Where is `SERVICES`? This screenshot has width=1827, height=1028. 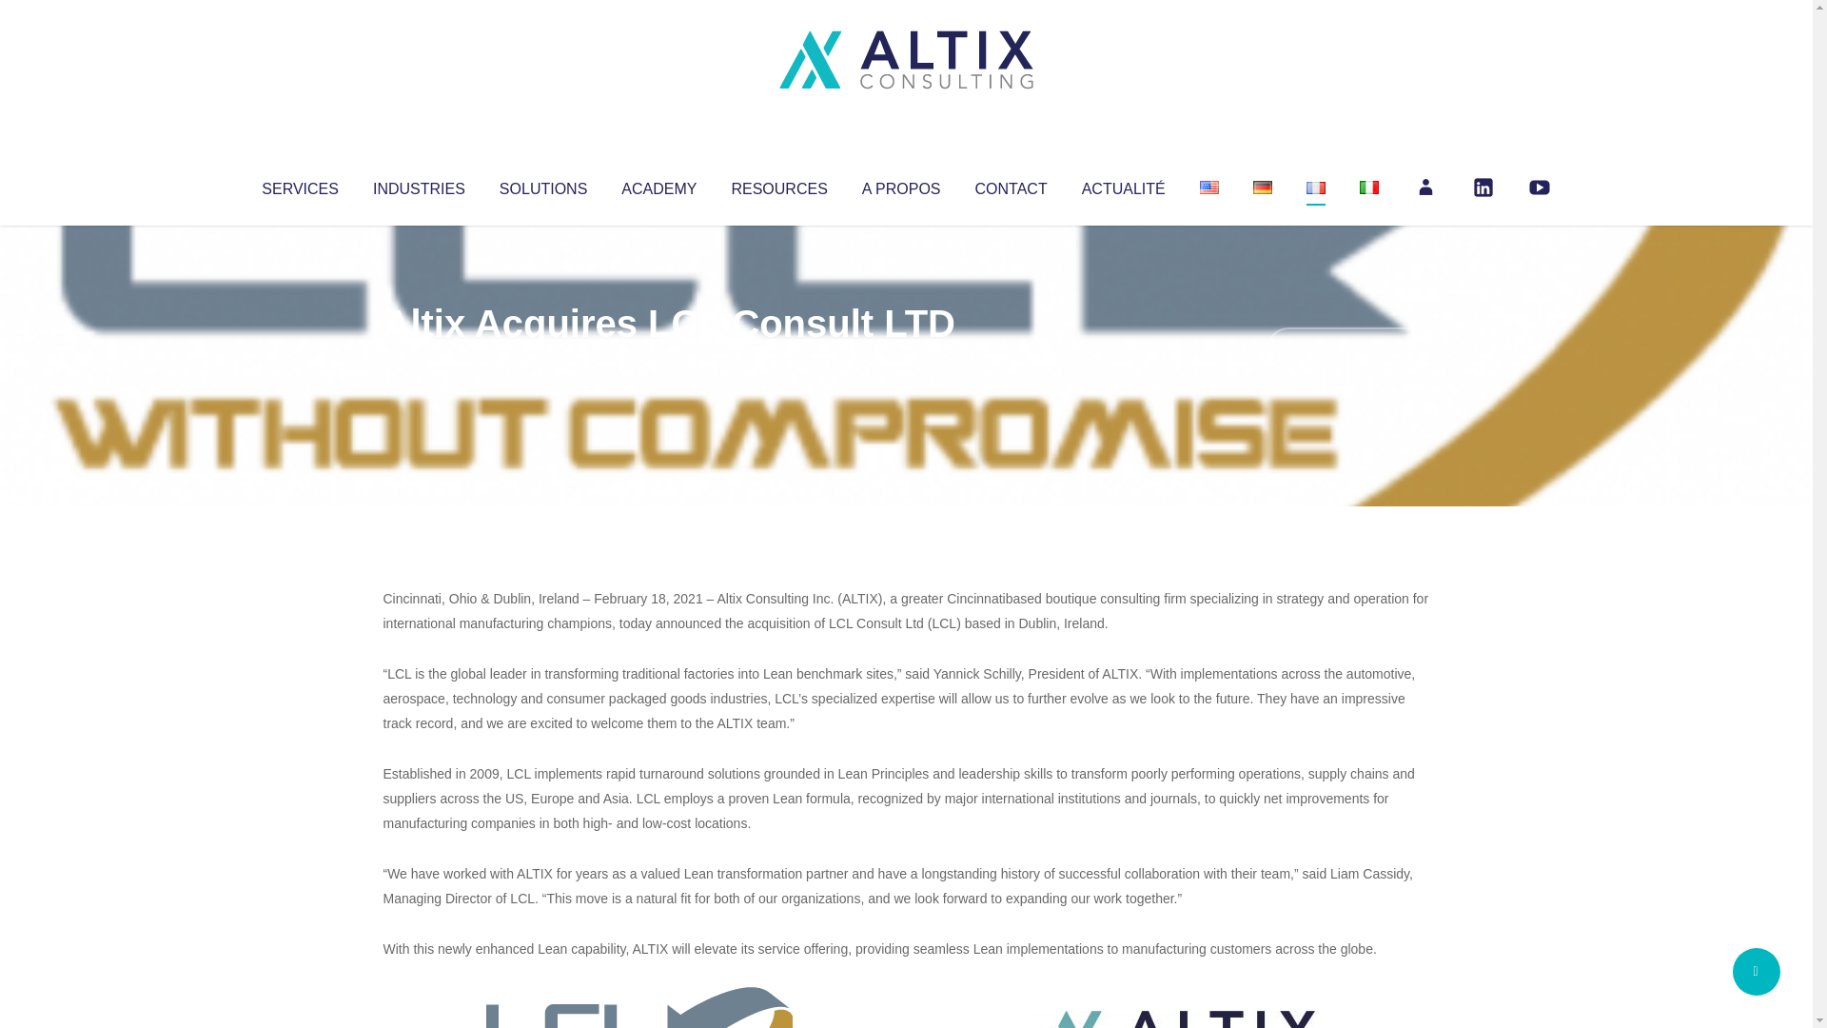 SERVICES is located at coordinates (299, 185).